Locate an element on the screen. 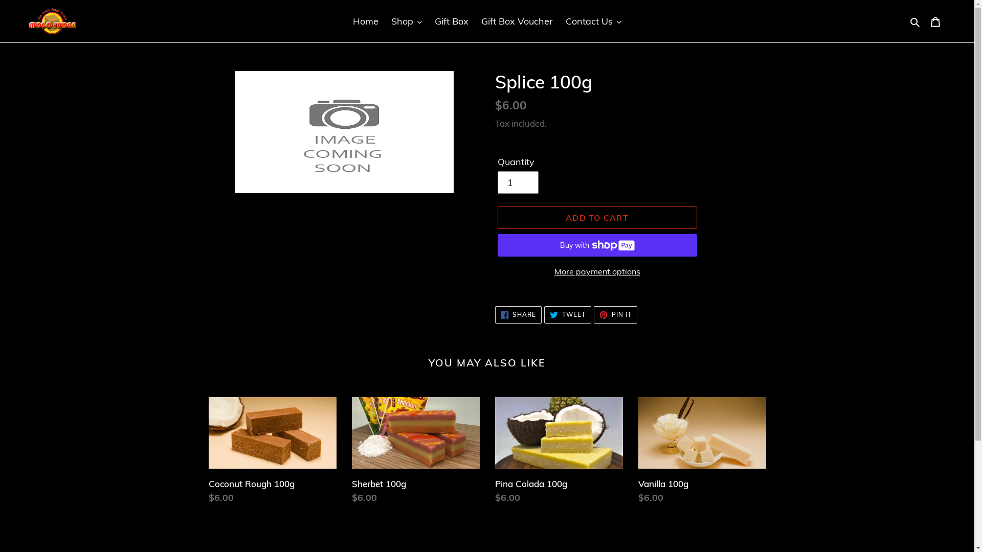 Image resolution: width=982 pixels, height=552 pixels. Gift Box Voucher is located at coordinates (517, 21).